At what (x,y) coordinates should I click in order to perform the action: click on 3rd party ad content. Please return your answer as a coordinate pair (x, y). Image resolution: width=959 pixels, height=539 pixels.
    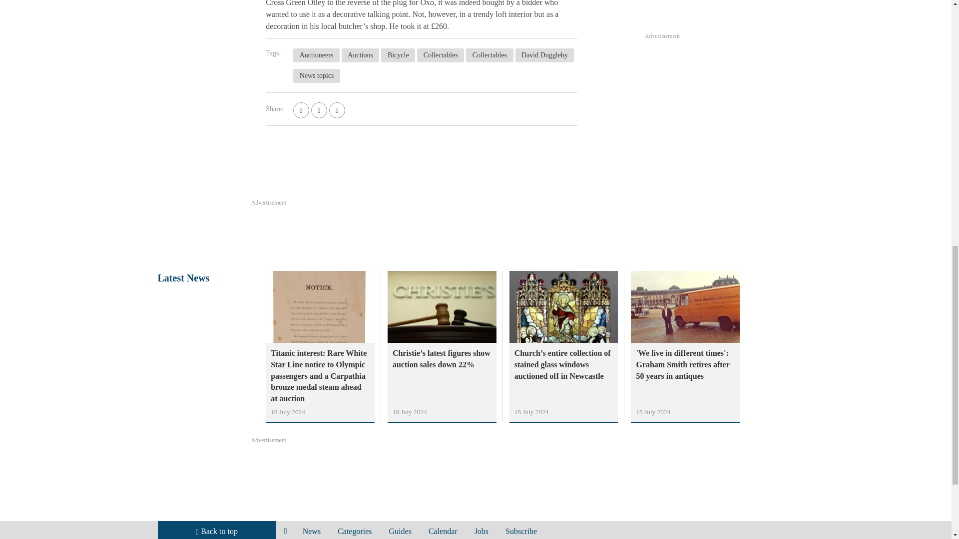
    Looking at the image, I should click on (719, 115).